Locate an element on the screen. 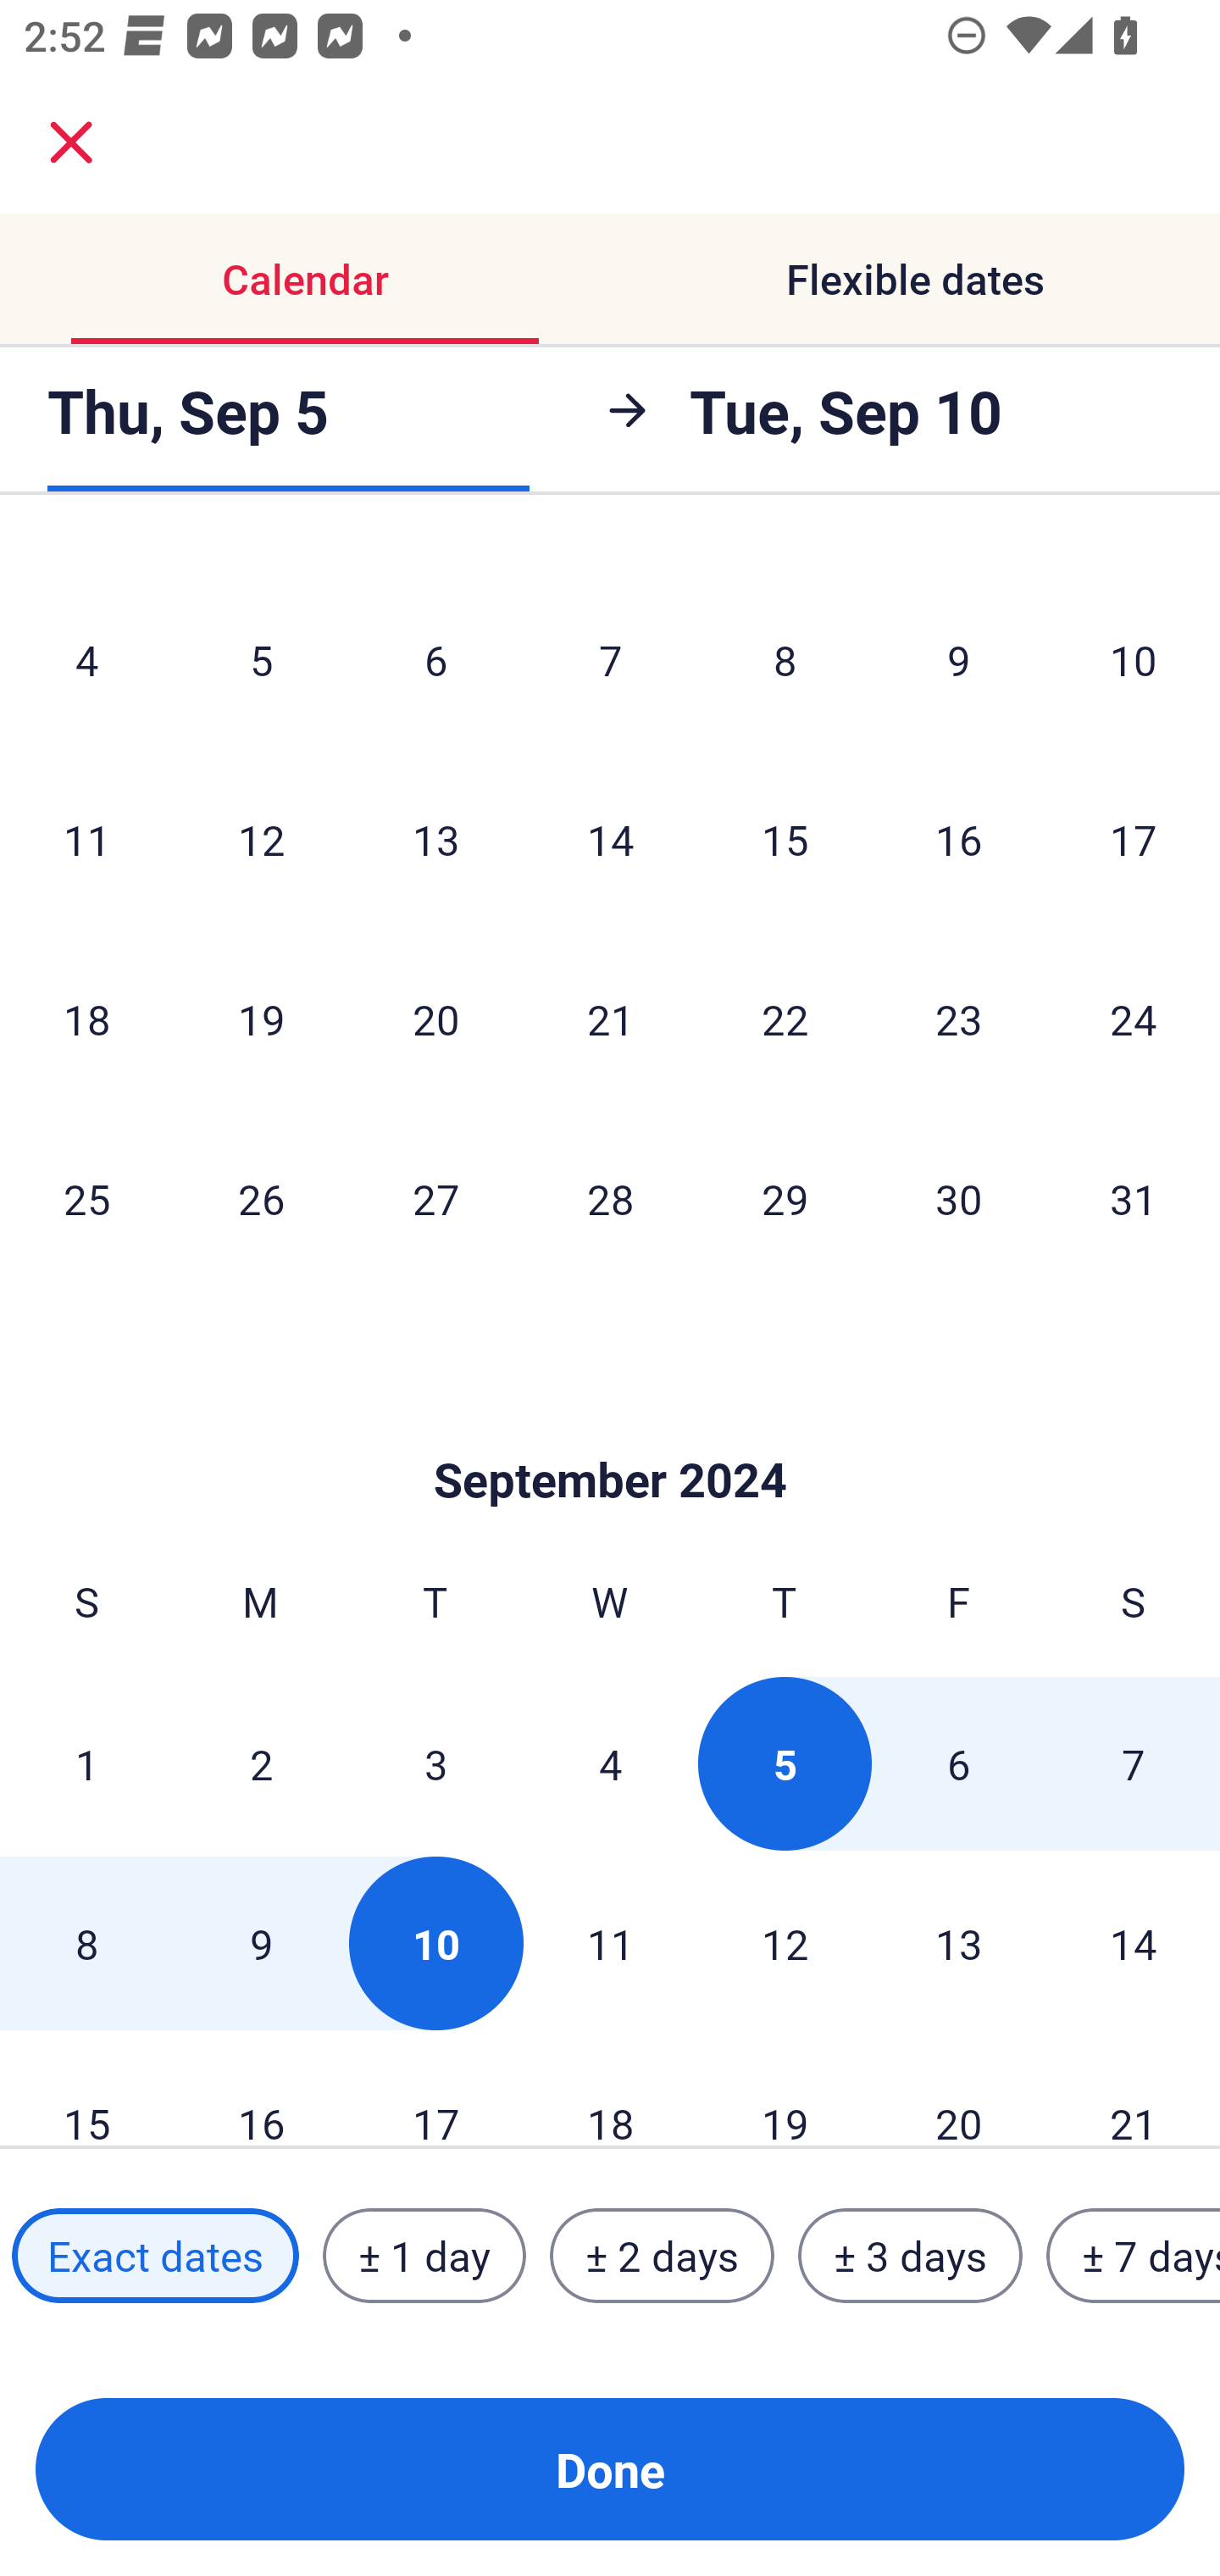  15 Thursday, August 15, 2024 is located at coordinates (785, 839).